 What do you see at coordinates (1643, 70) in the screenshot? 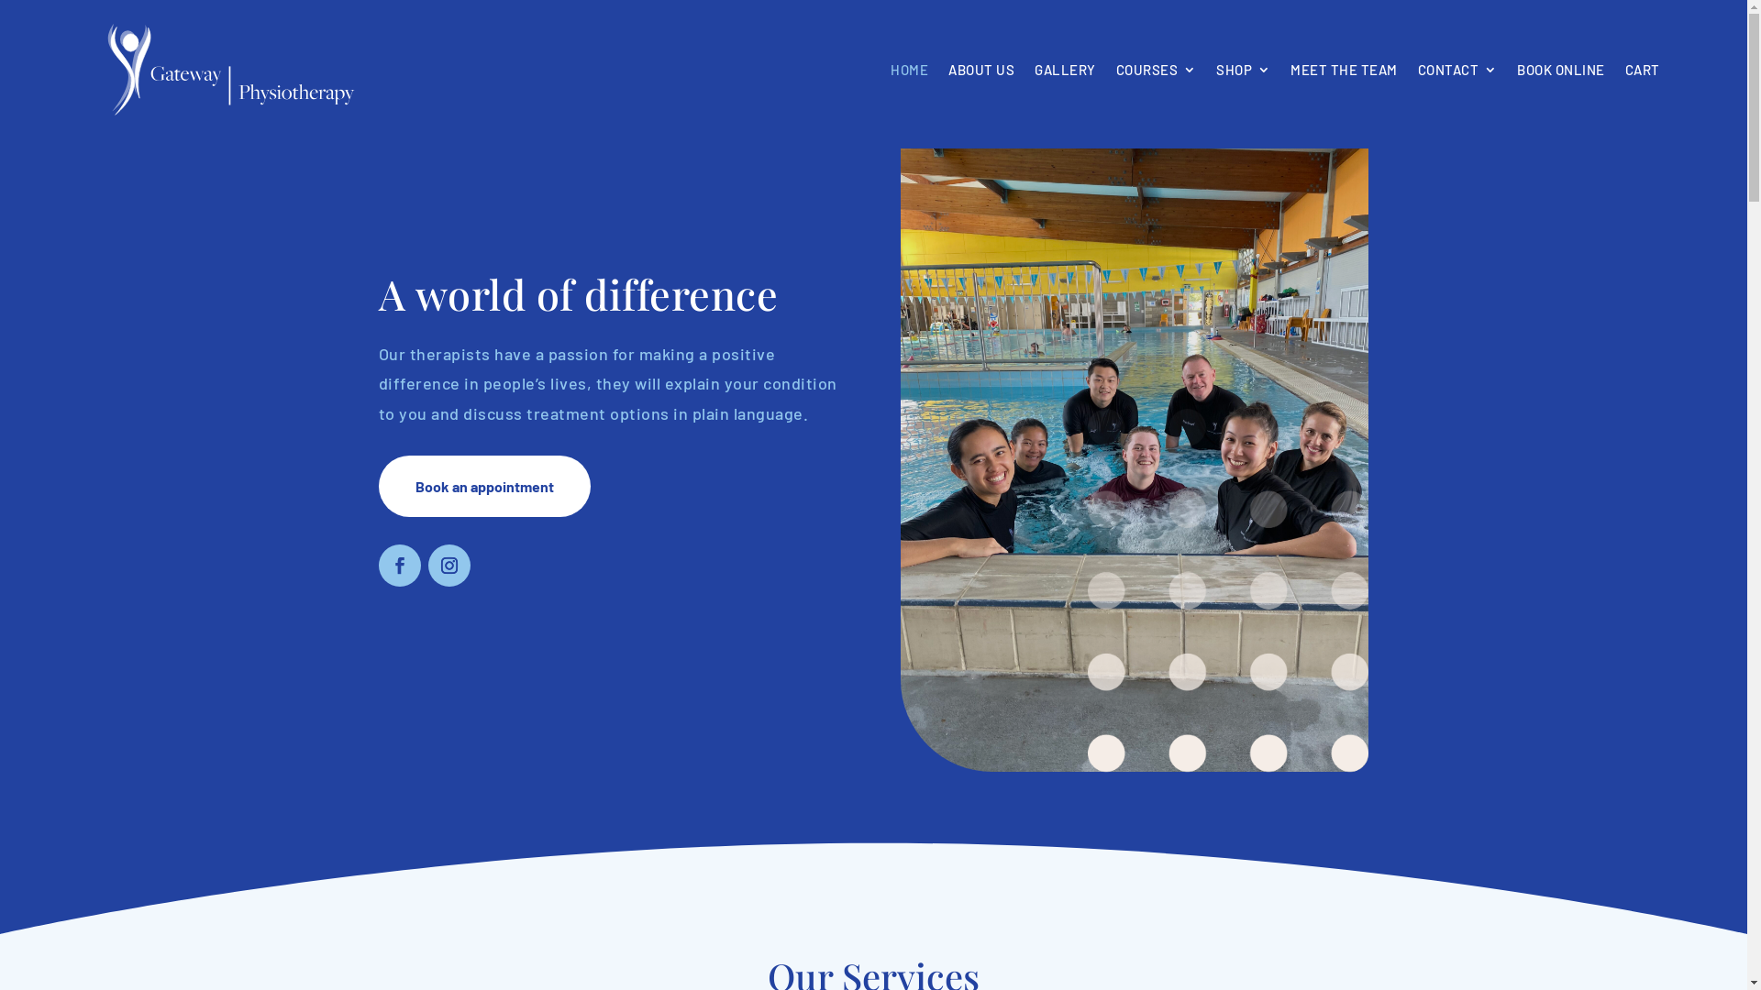
I see `CART` at bounding box center [1643, 70].